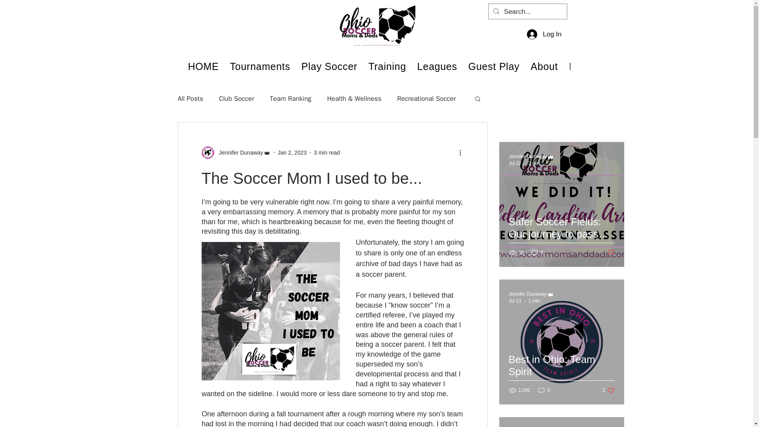 This screenshot has height=427, width=759. What do you see at coordinates (426, 98) in the screenshot?
I see `Recreational Soccer` at bounding box center [426, 98].